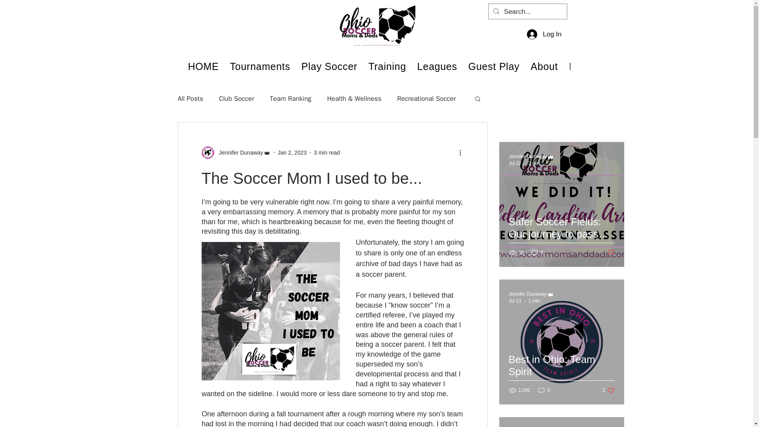 This screenshot has height=427, width=759. What do you see at coordinates (426, 98) in the screenshot?
I see `Recreational Soccer` at bounding box center [426, 98].